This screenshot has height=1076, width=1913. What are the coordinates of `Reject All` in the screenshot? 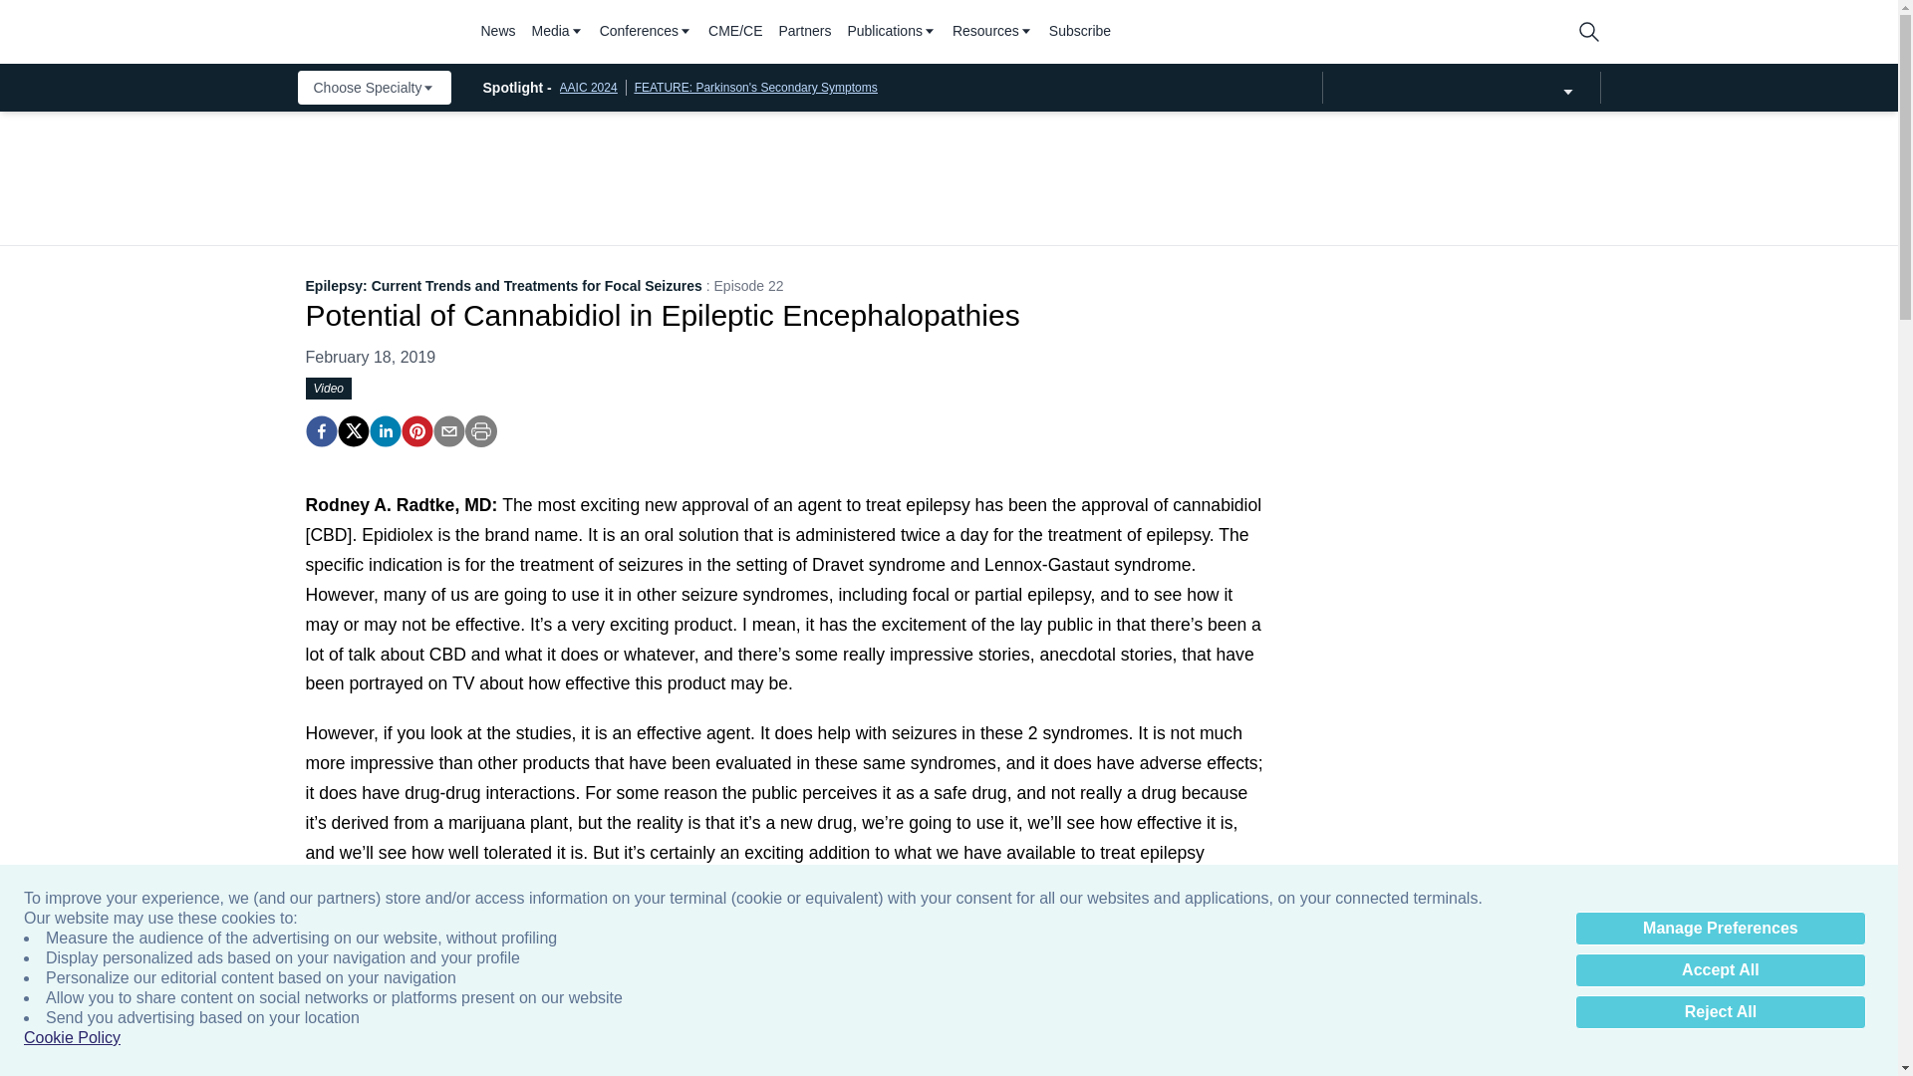 It's located at (1720, 1012).